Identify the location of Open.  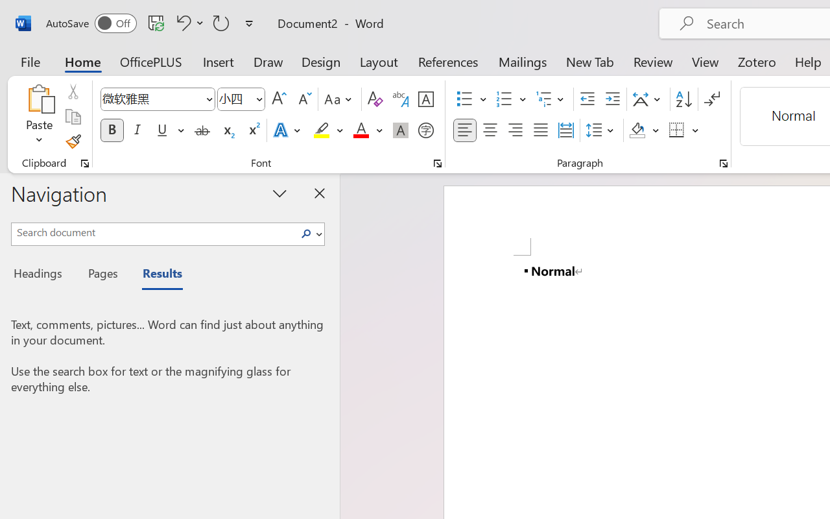
(259, 99).